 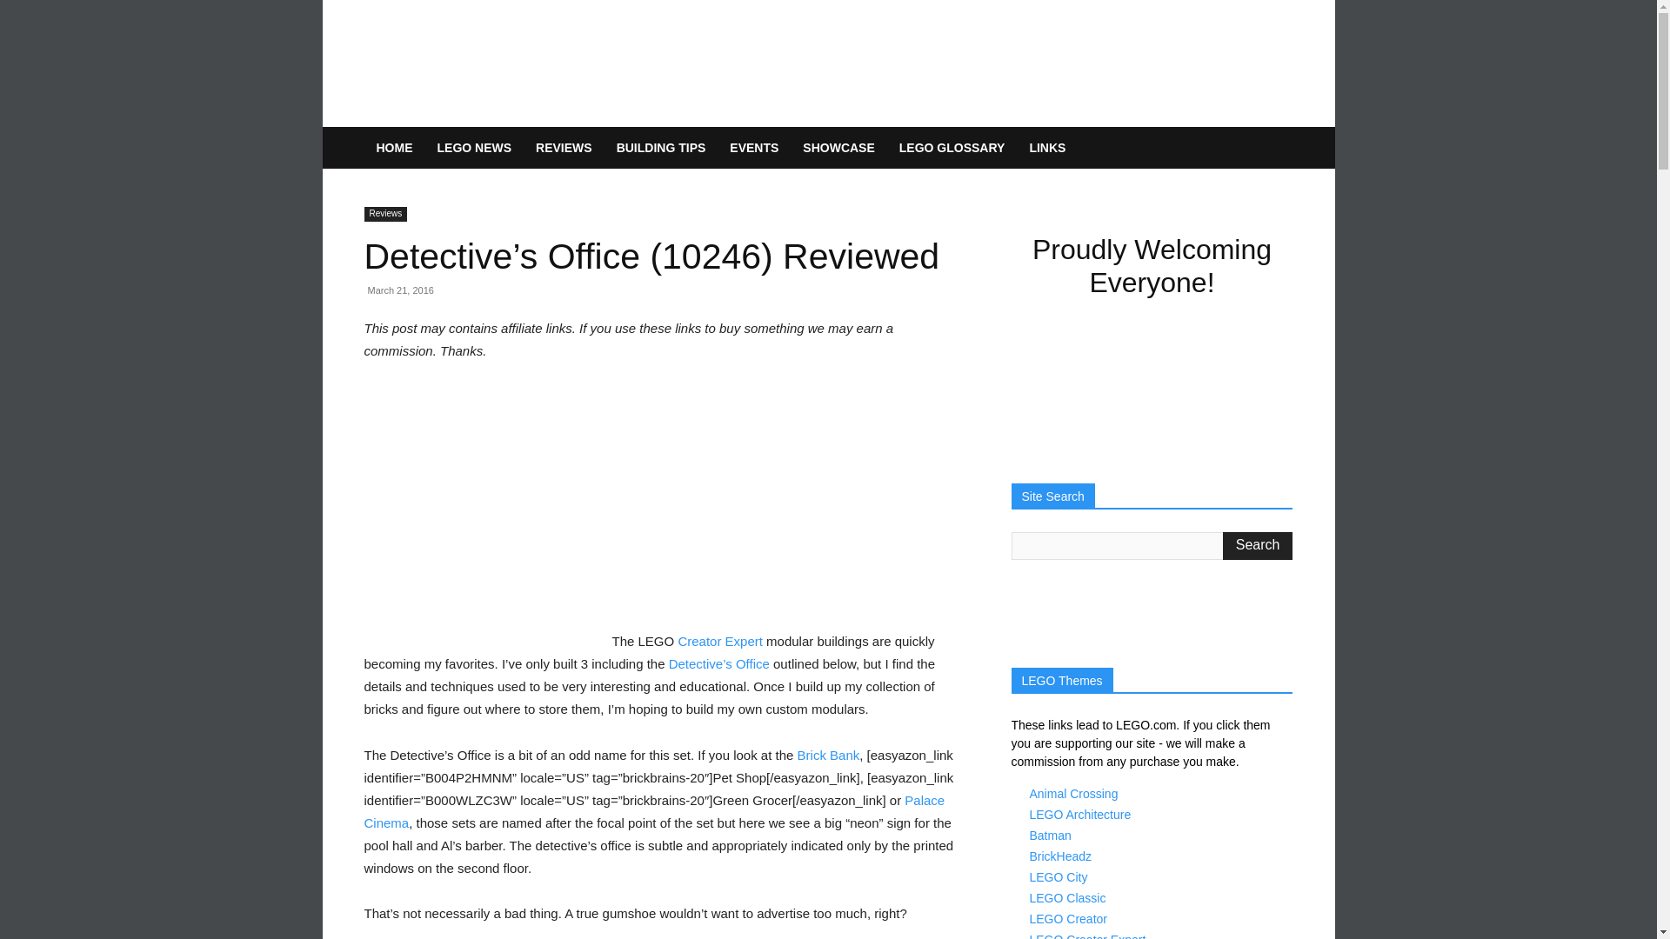 I want to click on LINKS, so click(x=1047, y=148).